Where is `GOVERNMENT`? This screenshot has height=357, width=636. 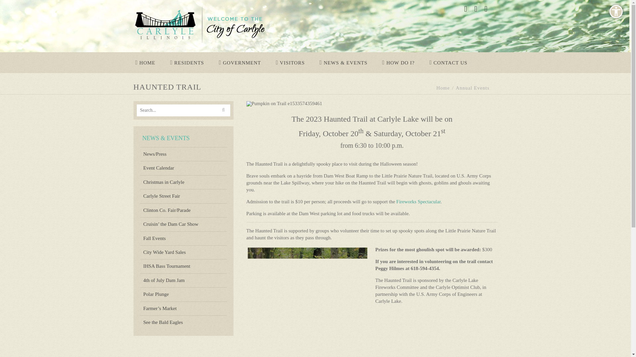 GOVERNMENT is located at coordinates (239, 62).